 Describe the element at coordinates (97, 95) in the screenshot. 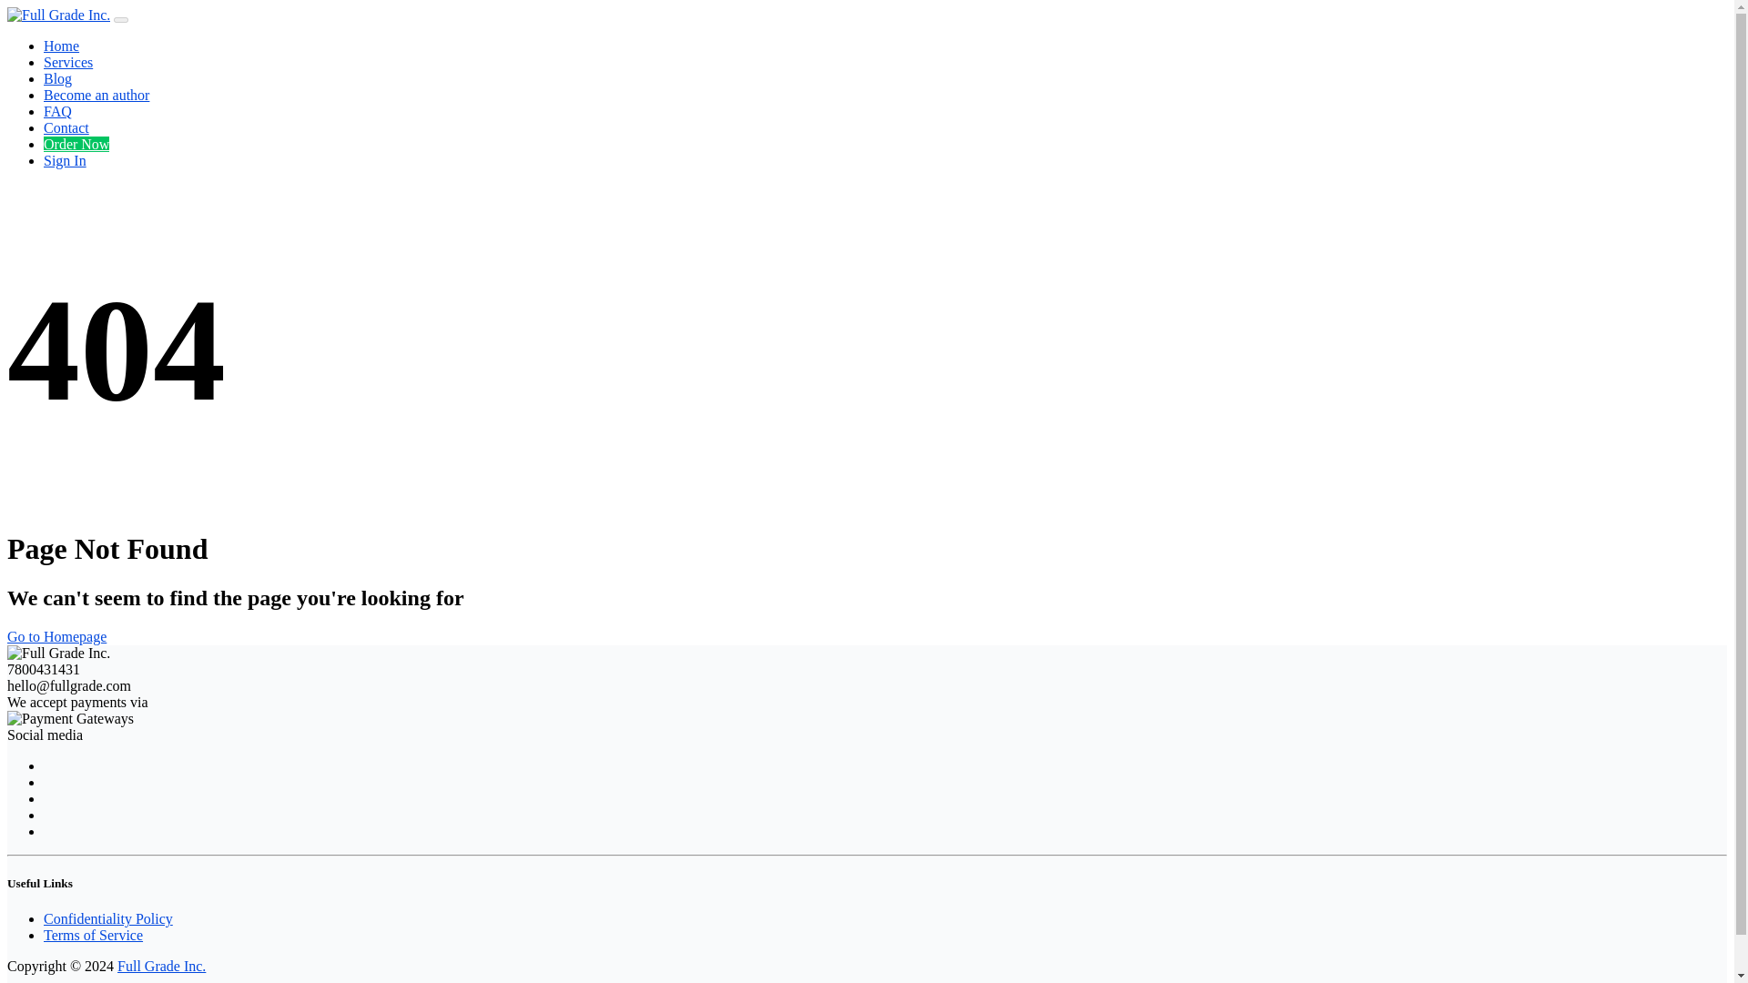

I see `Become an author` at that location.